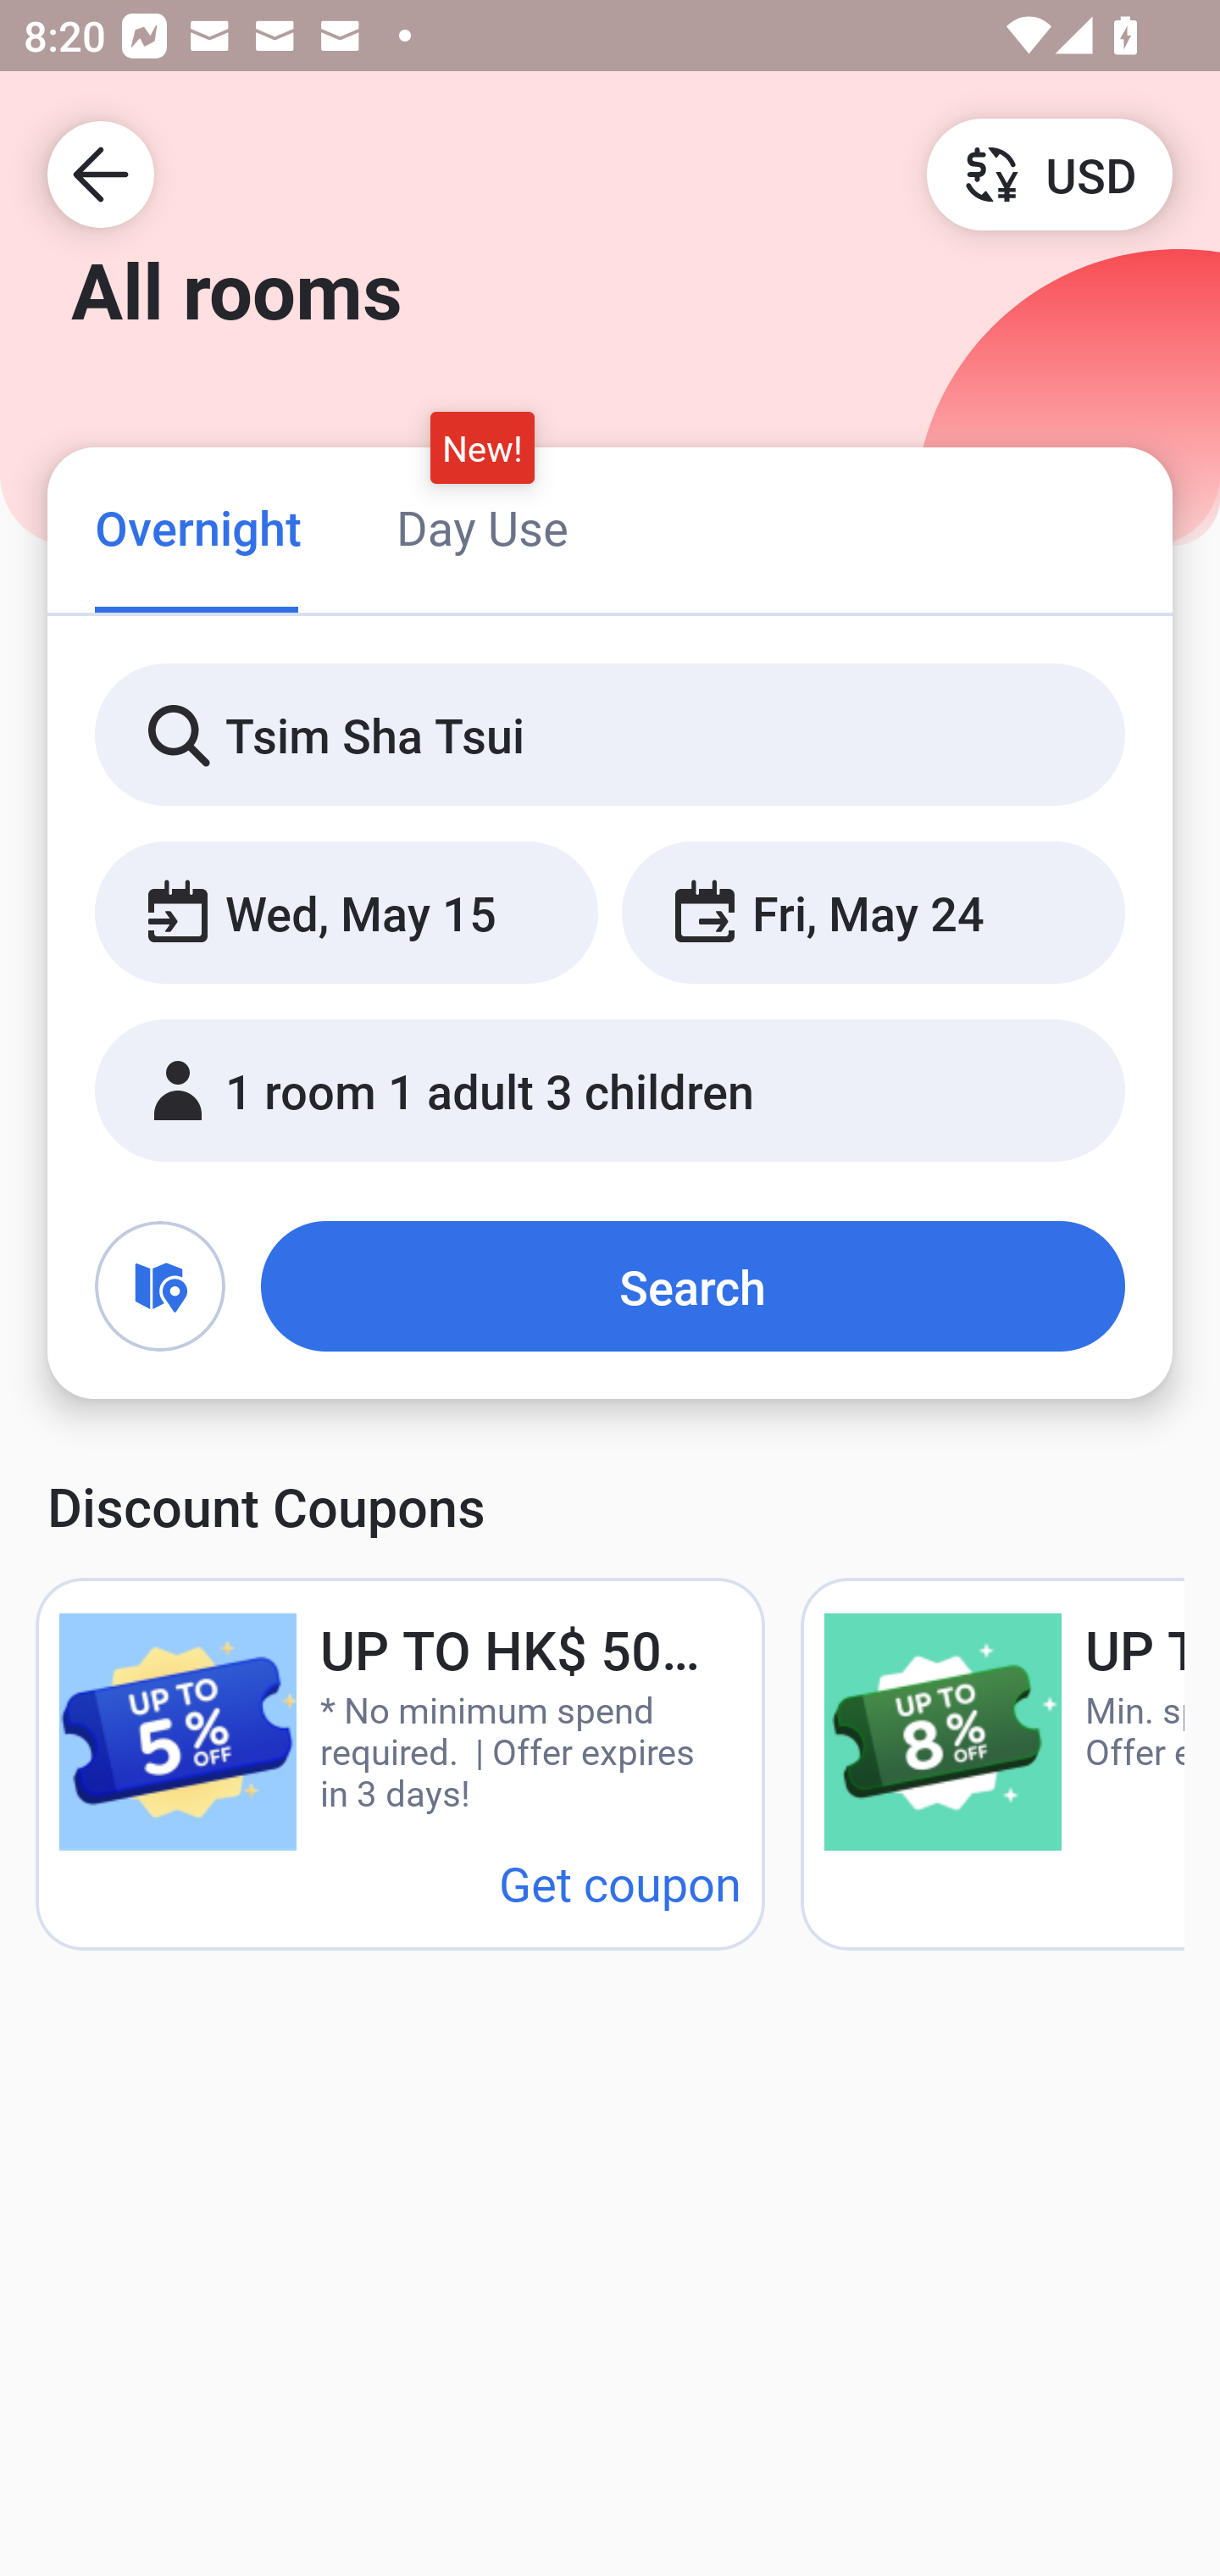 Image resolution: width=1220 pixels, height=2576 pixels. Describe the element at coordinates (346, 913) in the screenshot. I see `Wed, May 15` at that location.